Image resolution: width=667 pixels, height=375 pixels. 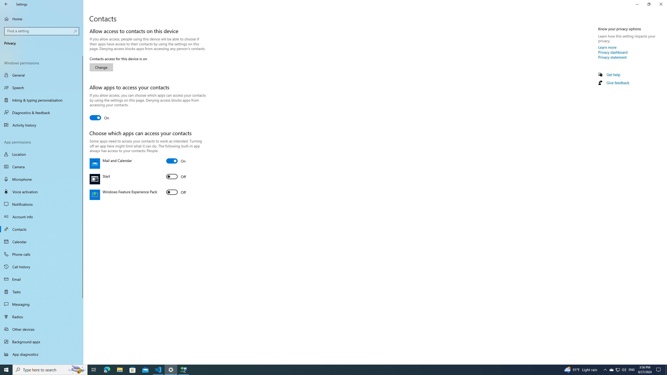 I want to click on Phone calls, so click(x=42, y=254).